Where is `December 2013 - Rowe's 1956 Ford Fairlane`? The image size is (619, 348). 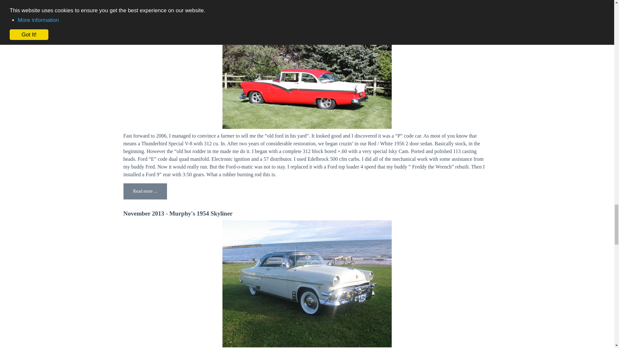 December 2013 - Rowe's 1956 Ford Fairlane is located at coordinates (181, 2).